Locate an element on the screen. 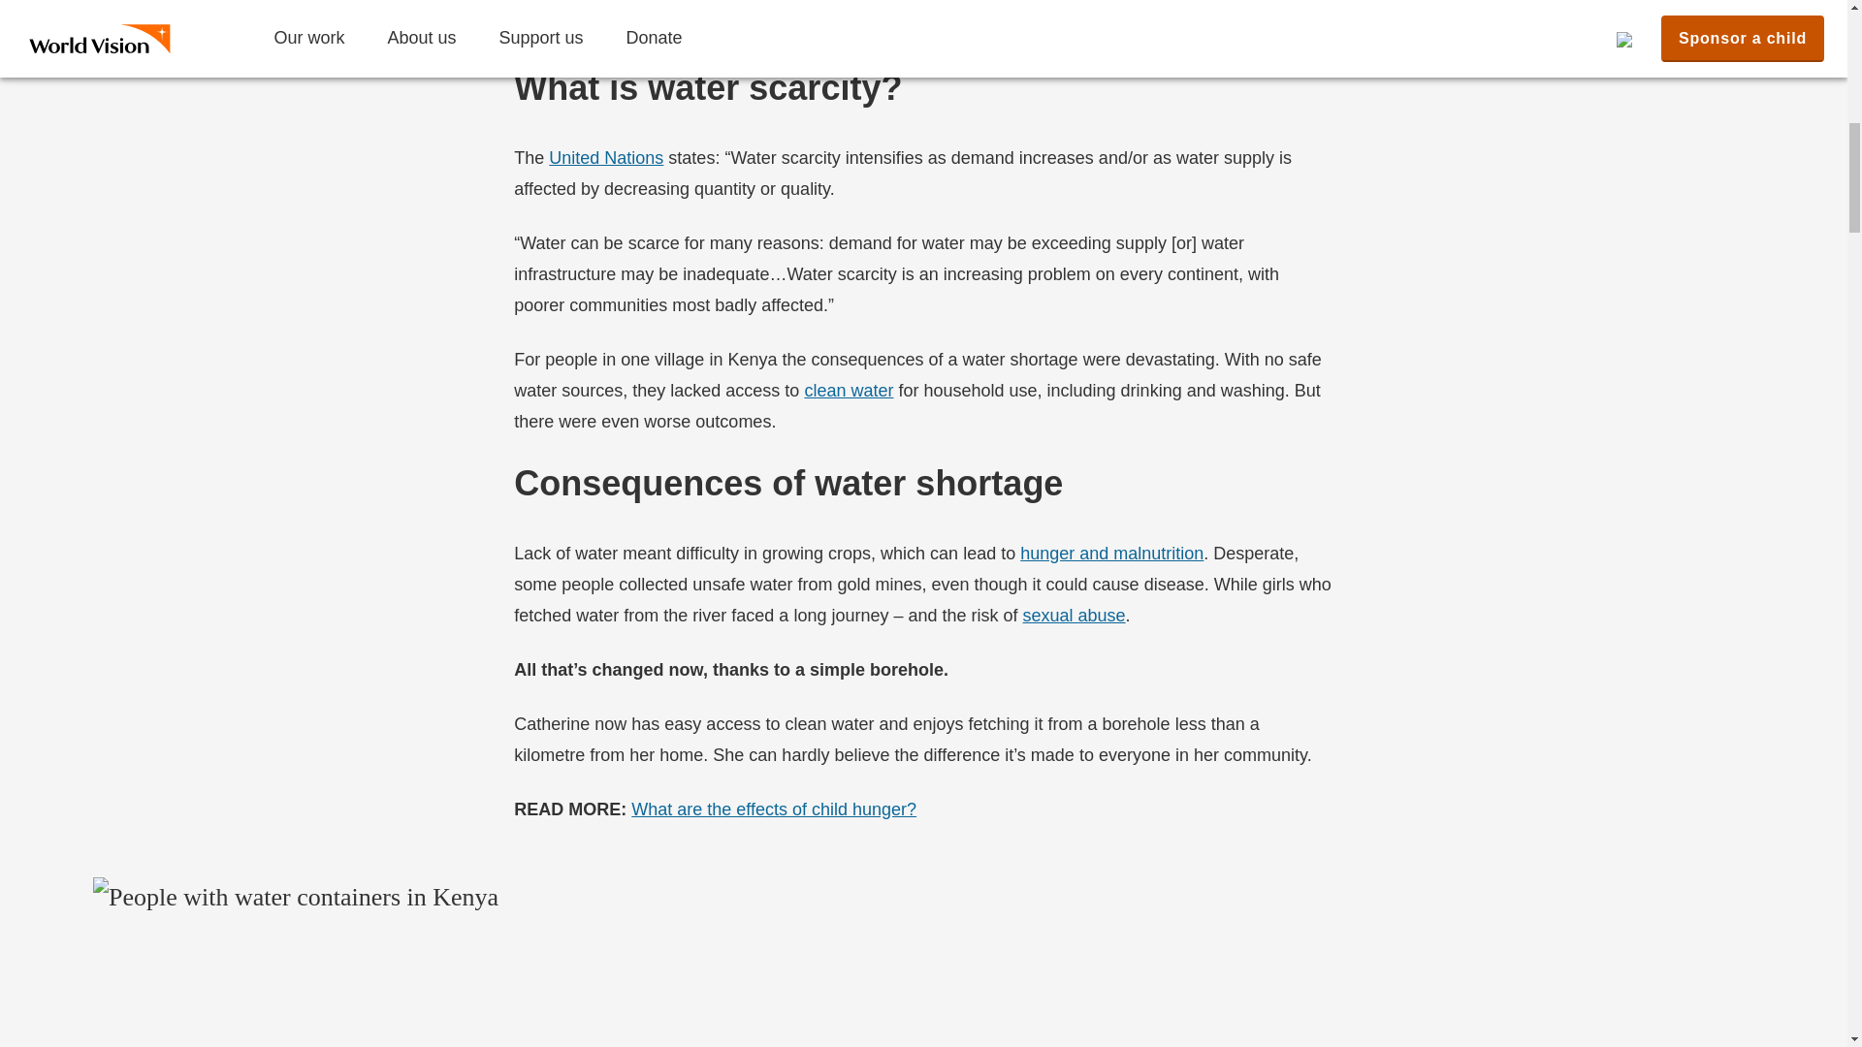 This screenshot has height=1047, width=1862. What are the effects of child hunger? is located at coordinates (773, 809).